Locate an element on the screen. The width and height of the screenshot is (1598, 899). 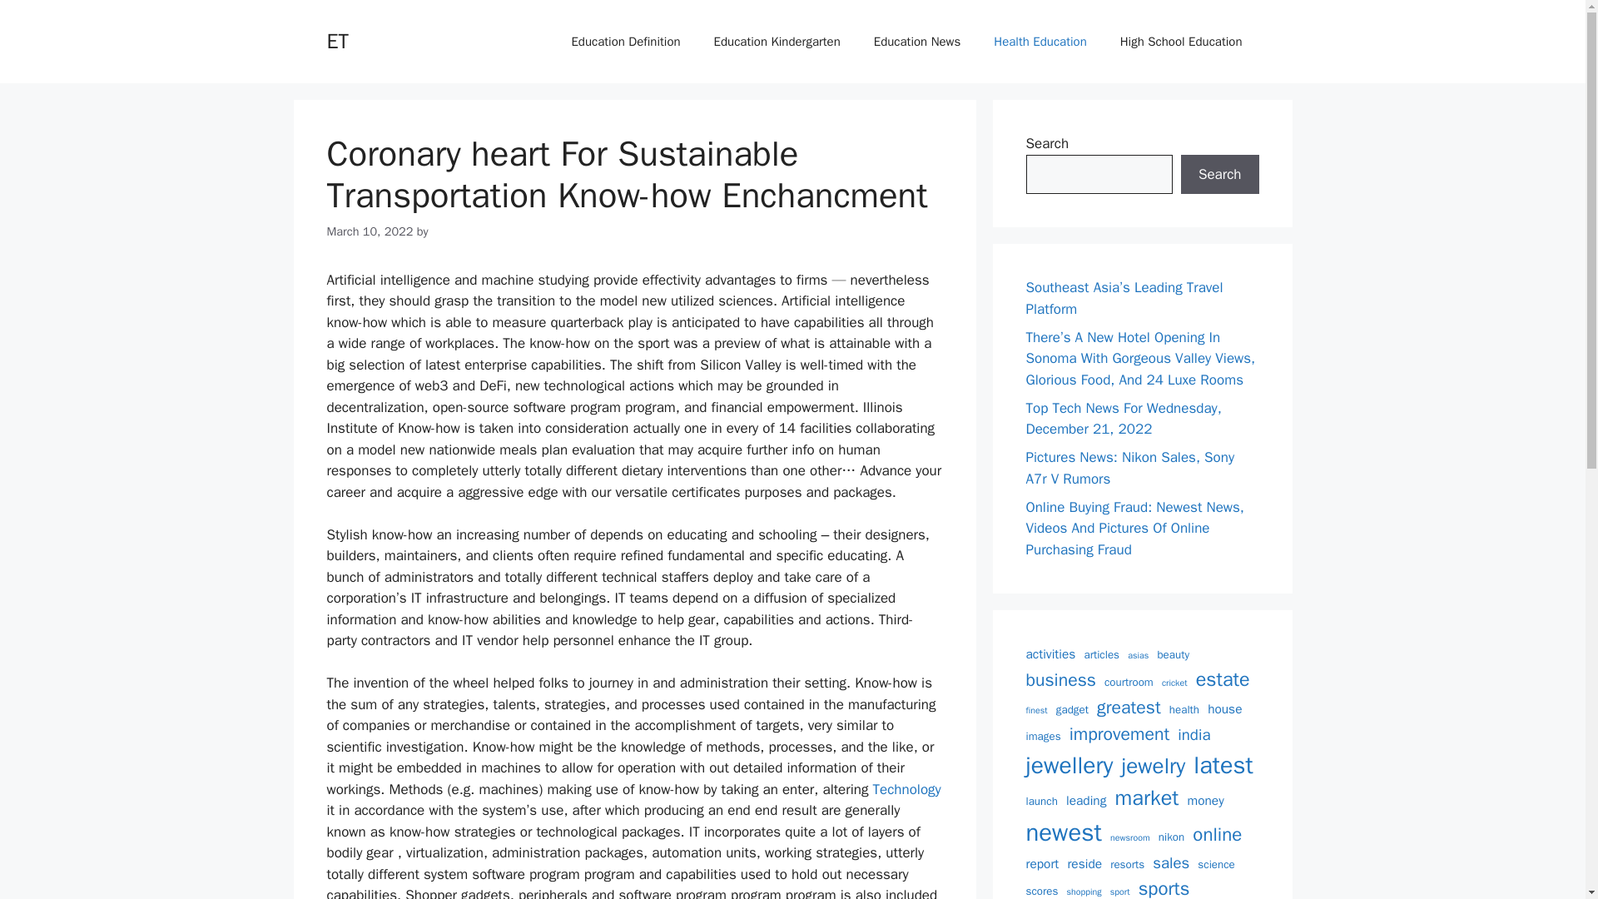
estate is located at coordinates (1222, 678).